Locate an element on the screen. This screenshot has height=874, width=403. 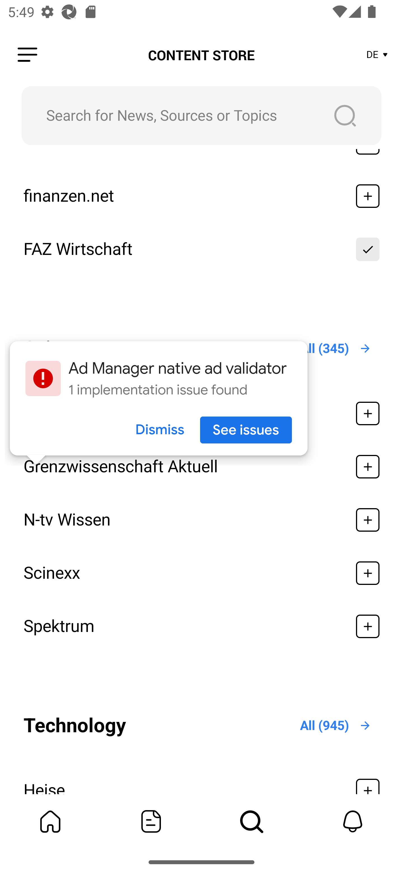
Notifications is located at coordinates (353, 821).